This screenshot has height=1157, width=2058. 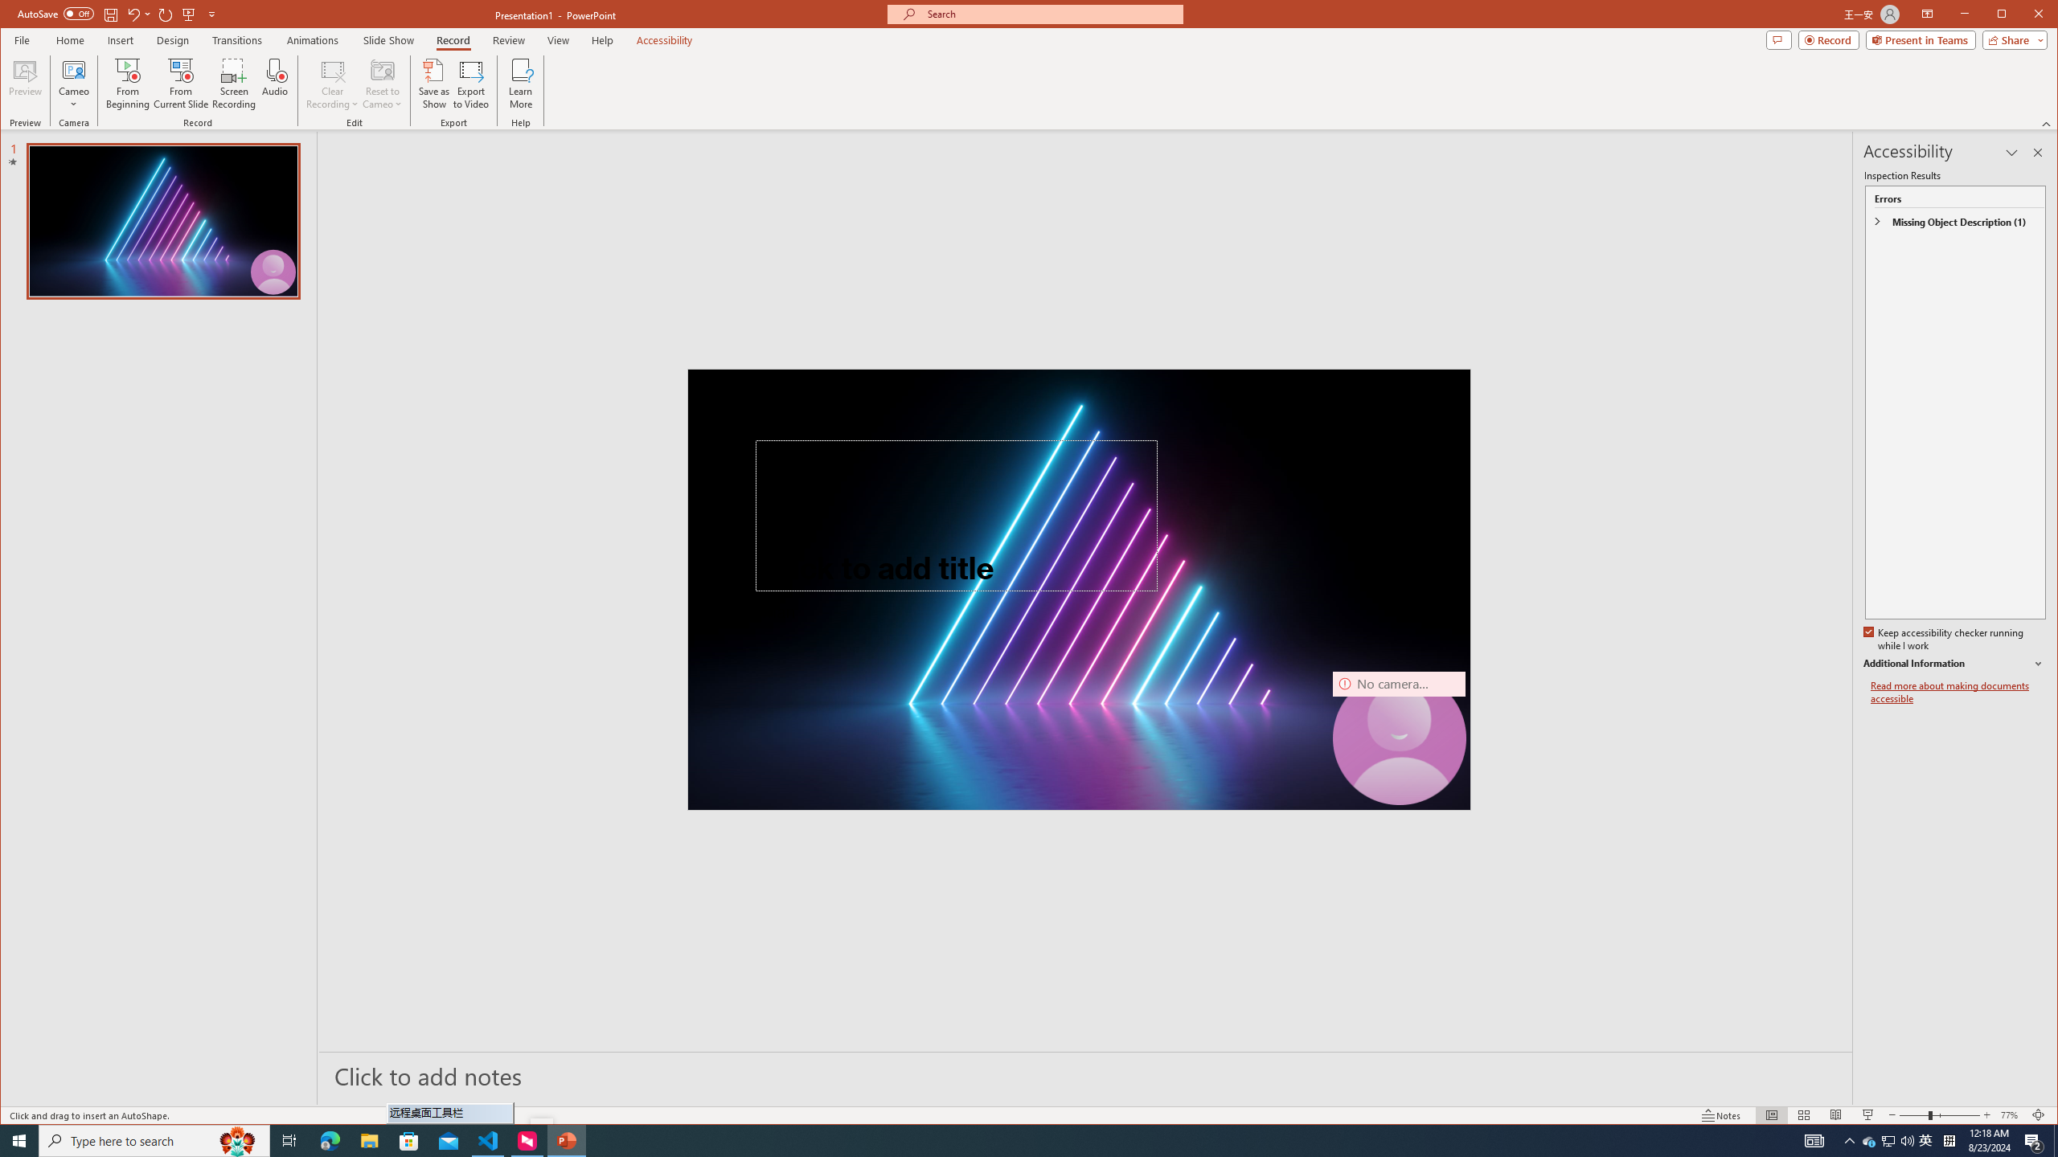 What do you see at coordinates (233, 84) in the screenshot?
I see `Screen Recording` at bounding box center [233, 84].